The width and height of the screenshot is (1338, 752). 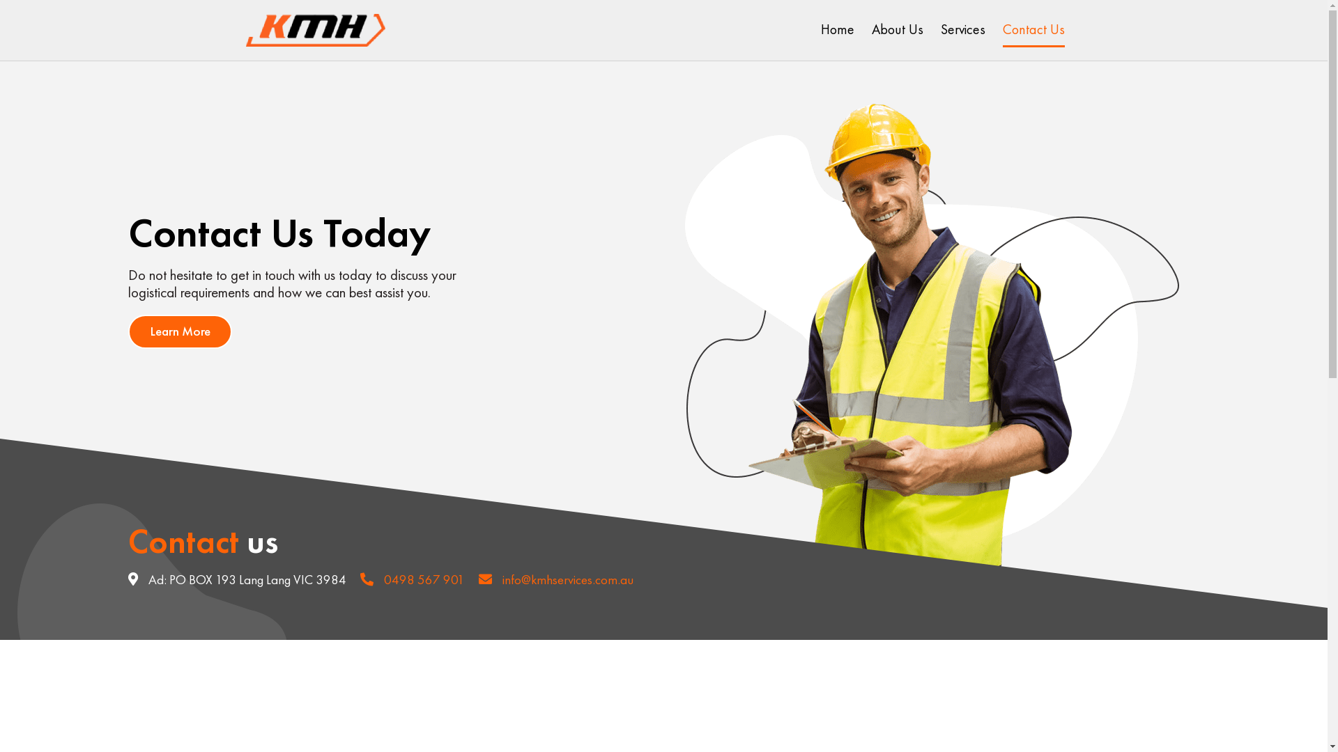 I want to click on img-contact-01-min, so click(x=932, y=354).